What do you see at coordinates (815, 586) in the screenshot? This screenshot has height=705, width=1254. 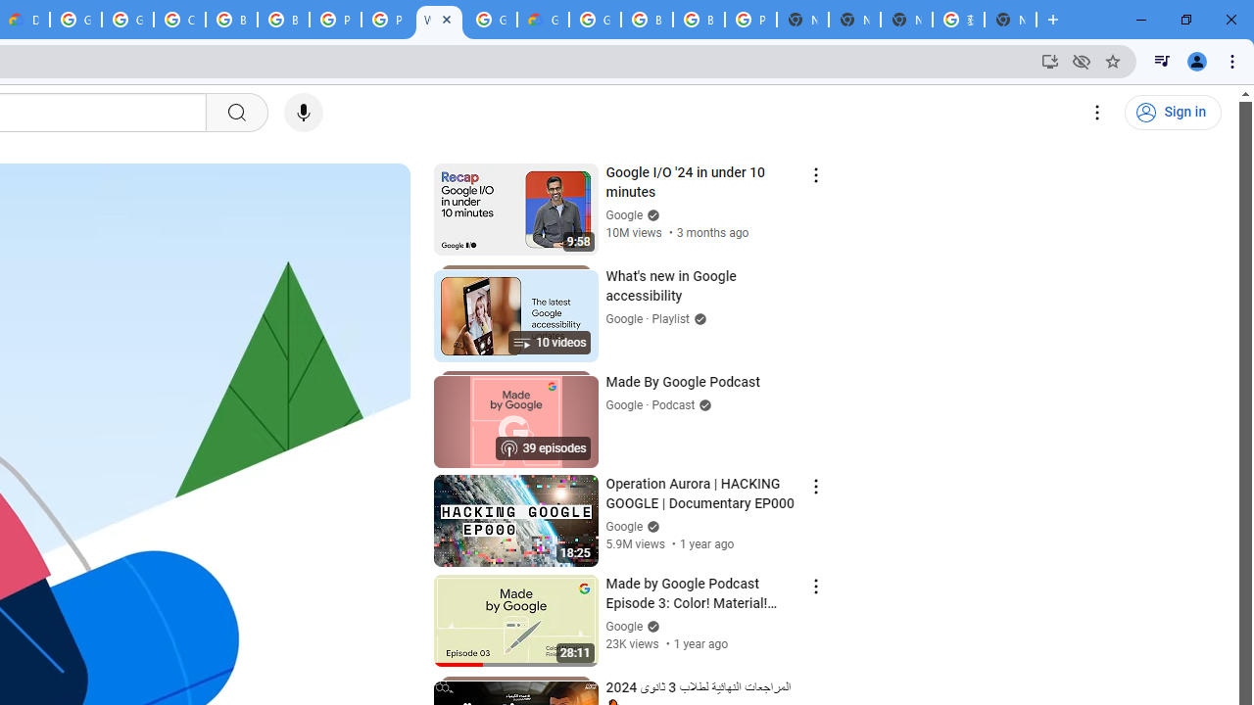 I see `Action menu` at bounding box center [815, 586].